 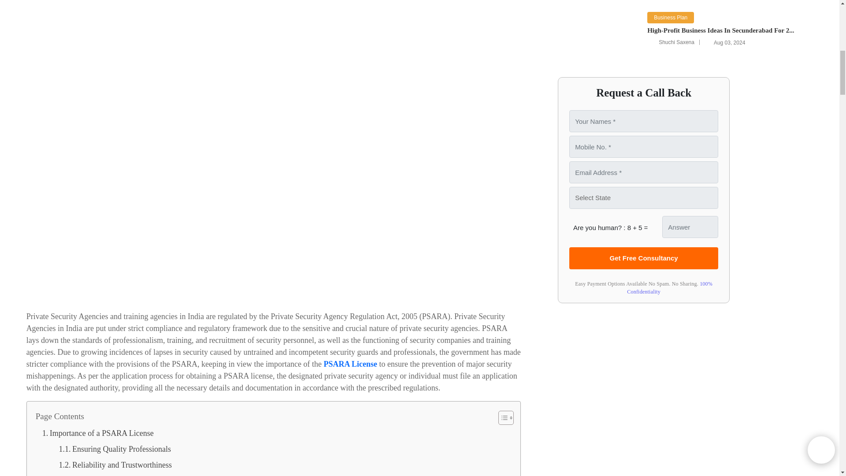 What do you see at coordinates (115, 465) in the screenshot?
I see `Reliability and Trustworthiness` at bounding box center [115, 465].